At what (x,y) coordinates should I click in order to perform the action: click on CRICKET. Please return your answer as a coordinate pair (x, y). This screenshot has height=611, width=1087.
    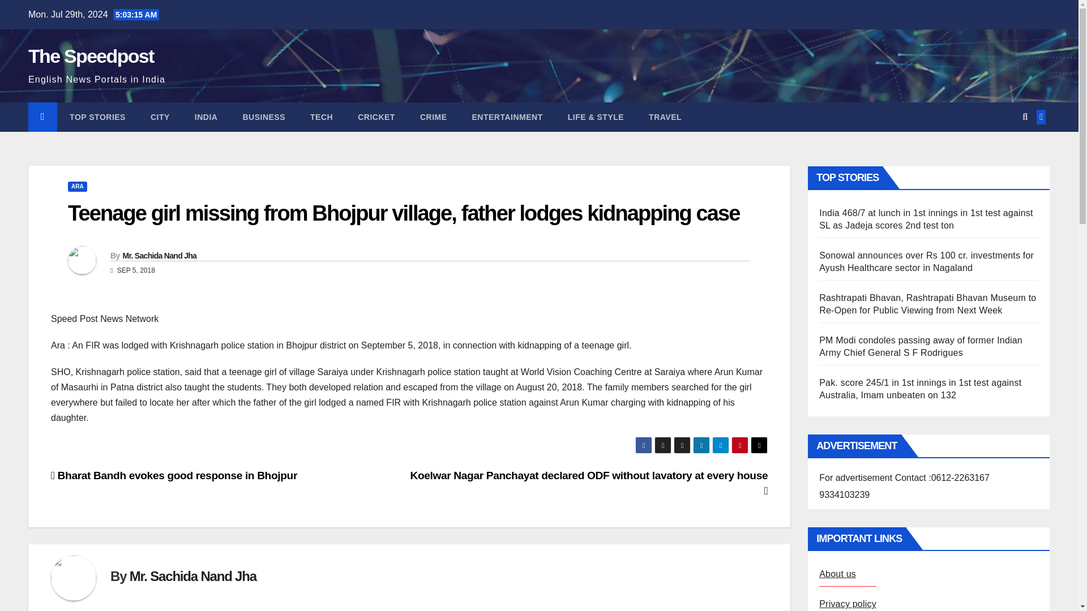
    Looking at the image, I should click on (376, 117).